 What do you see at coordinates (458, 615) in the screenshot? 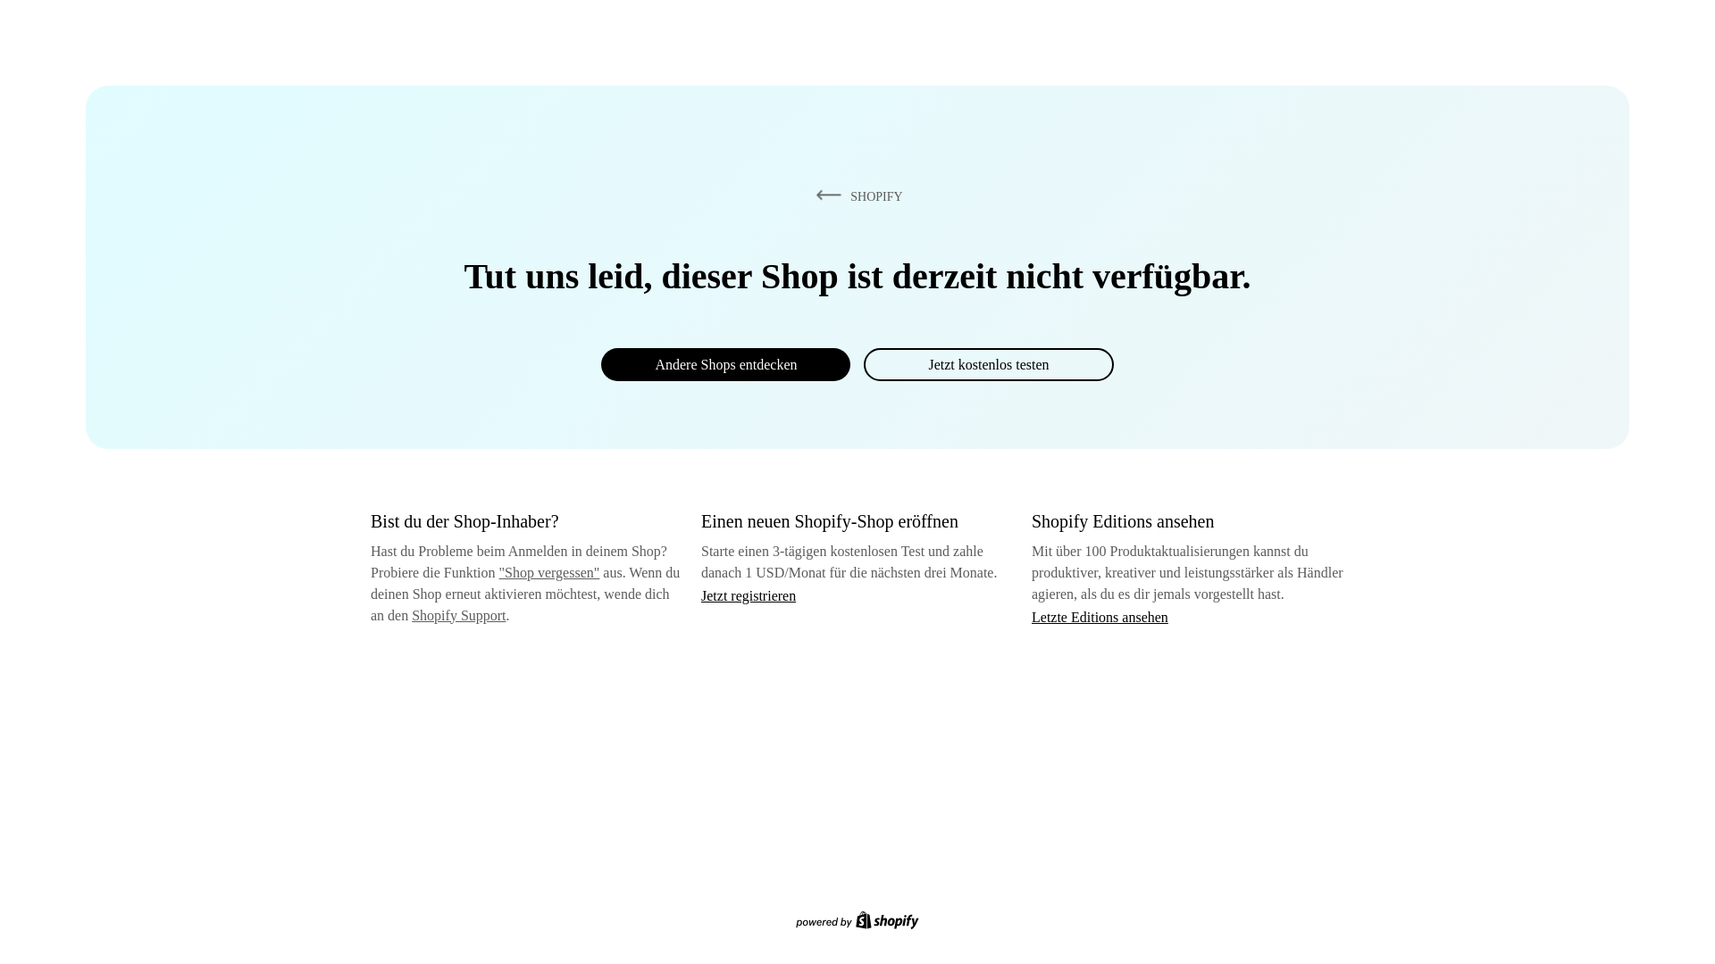
I see `Shopify Support` at bounding box center [458, 615].